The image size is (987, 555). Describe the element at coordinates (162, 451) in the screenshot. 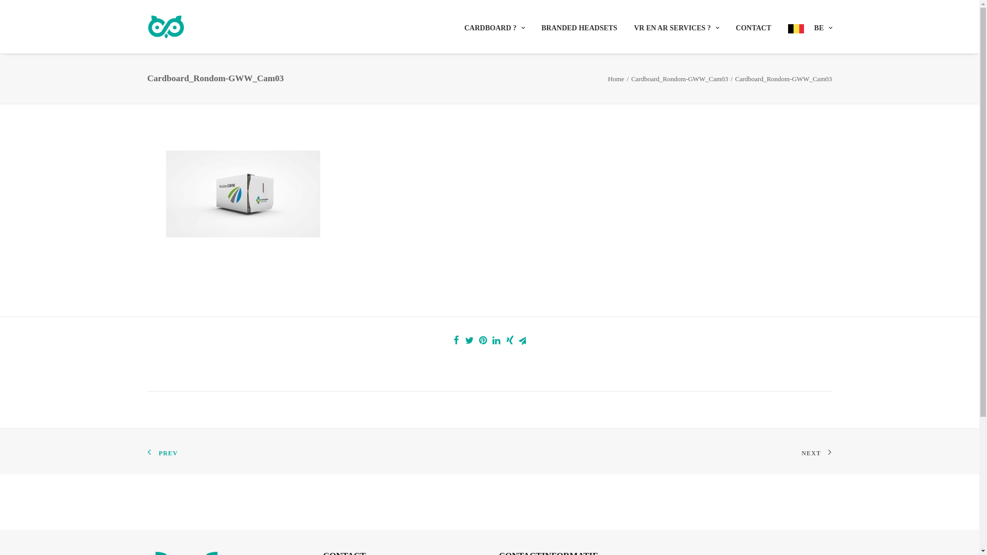

I see `PREV` at that location.